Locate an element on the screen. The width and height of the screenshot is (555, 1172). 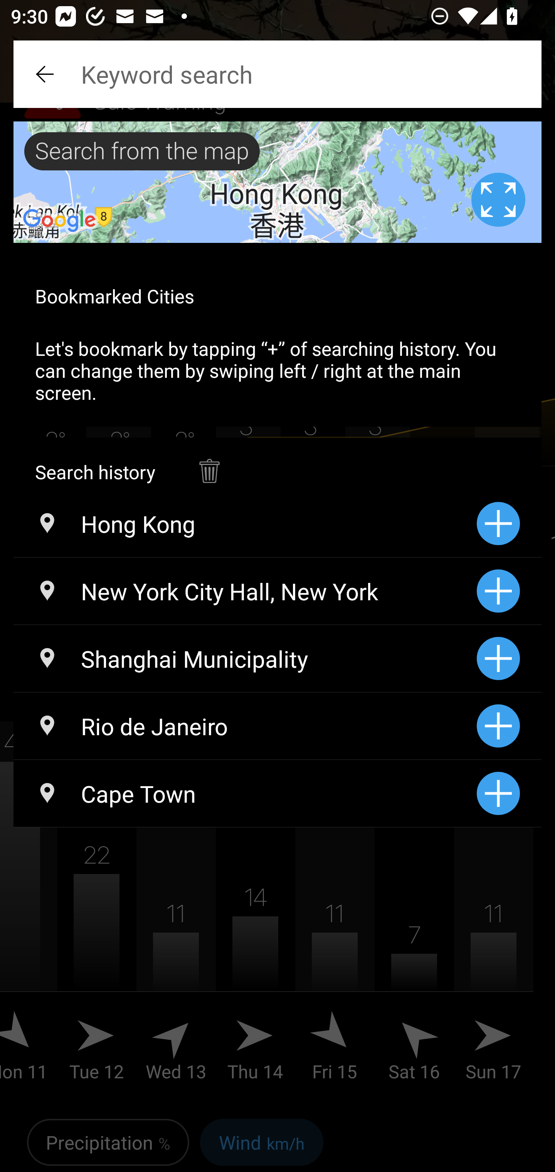
 is located at coordinates (46, 74).